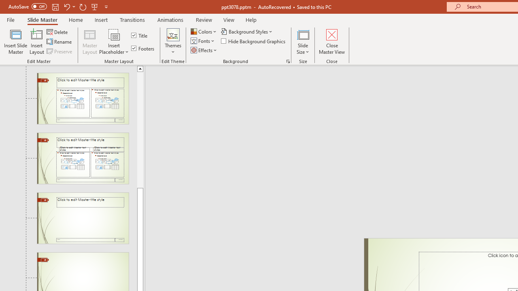  I want to click on Rename, so click(60, 42).